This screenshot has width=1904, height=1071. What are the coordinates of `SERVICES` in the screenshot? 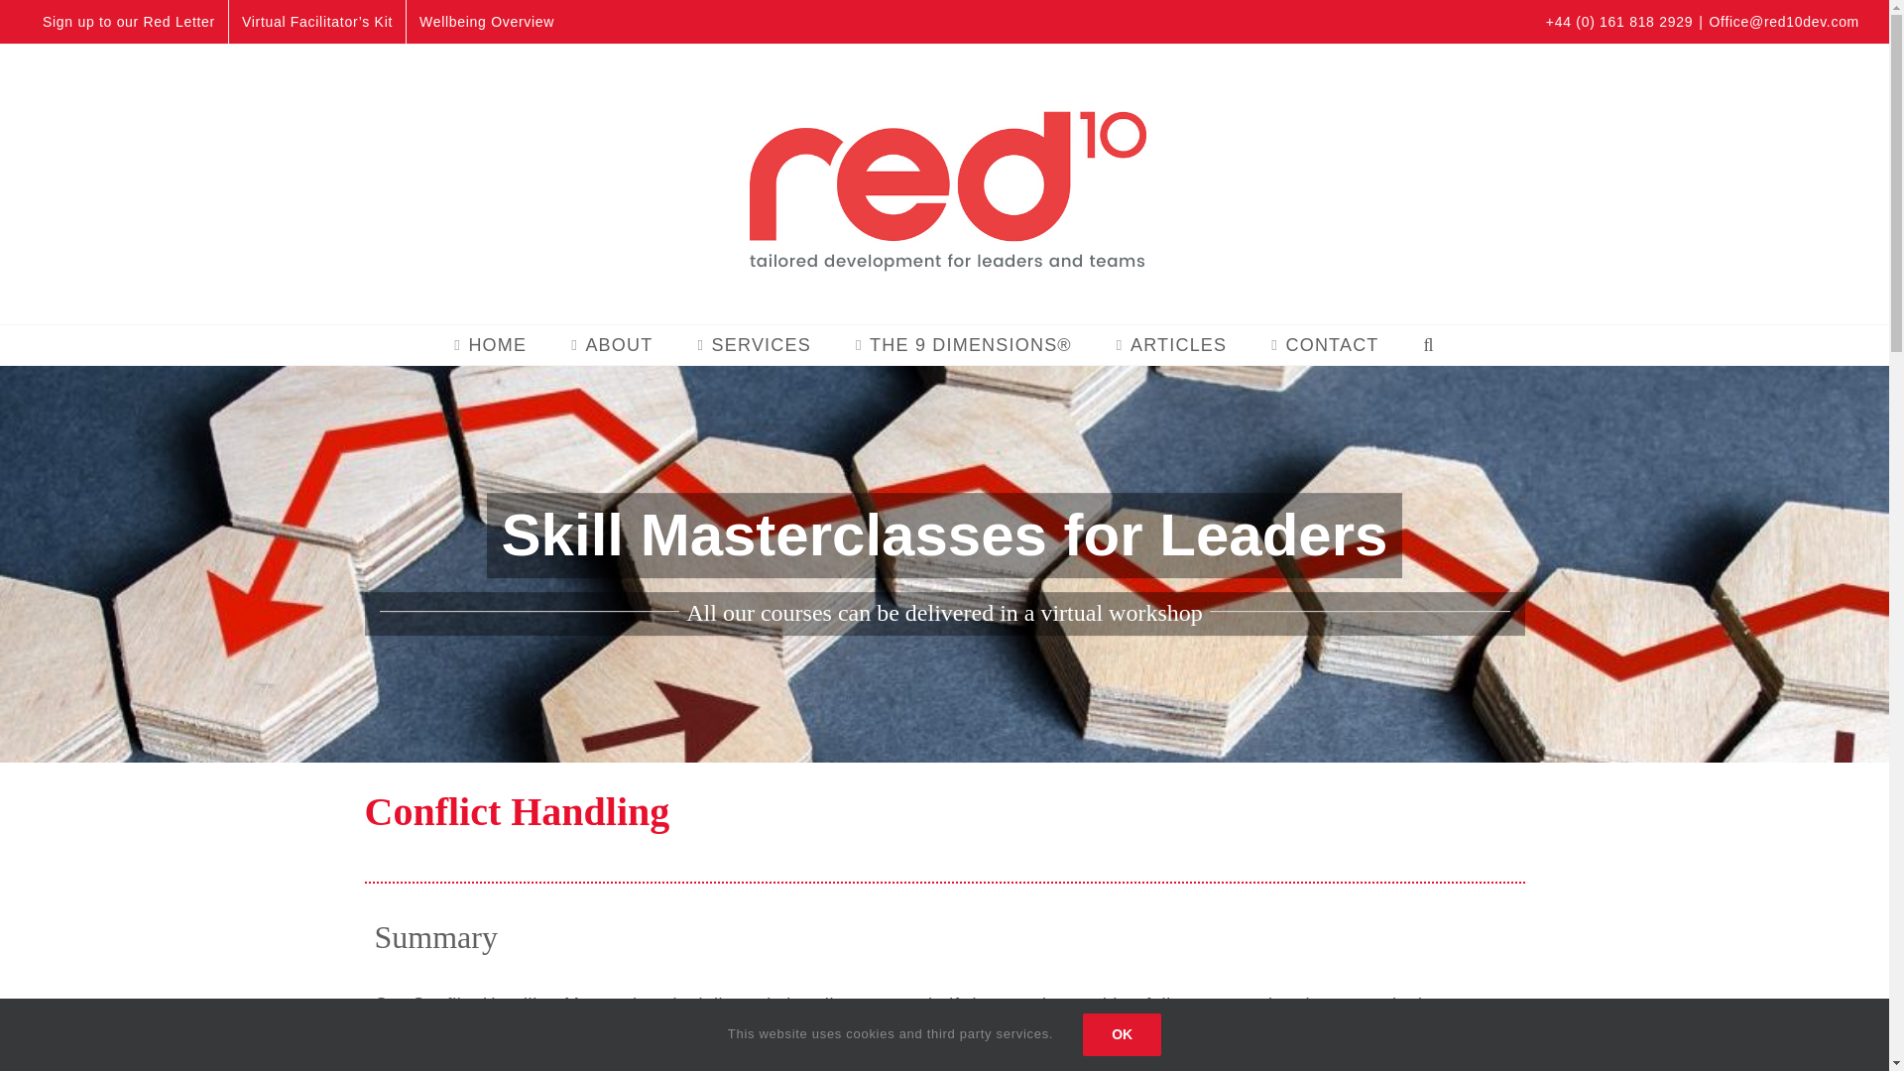 It's located at (754, 345).